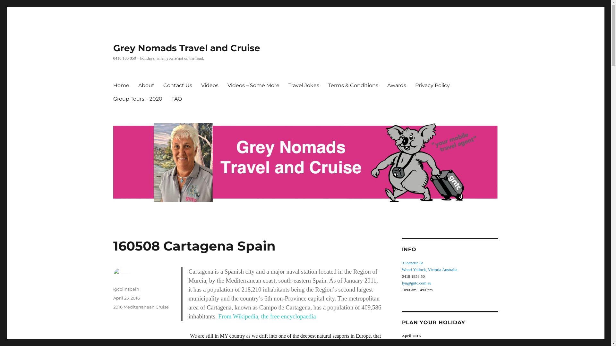  What do you see at coordinates (141, 307) in the screenshot?
I see `2016 Mediterranean Cruise` at bounding box center [141, 307].